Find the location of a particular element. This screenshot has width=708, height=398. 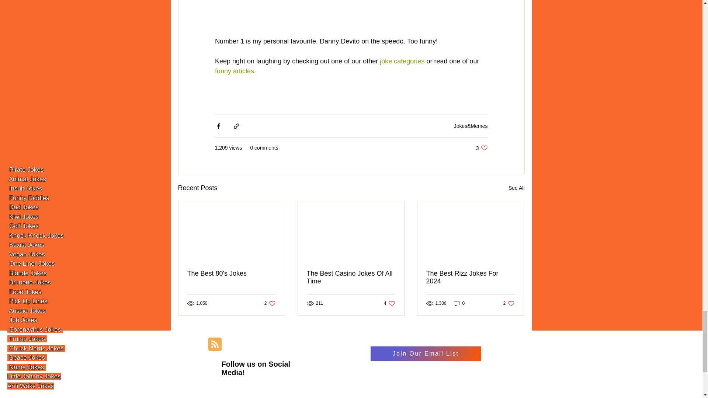

funny articles is located at coordinates (351, 277).